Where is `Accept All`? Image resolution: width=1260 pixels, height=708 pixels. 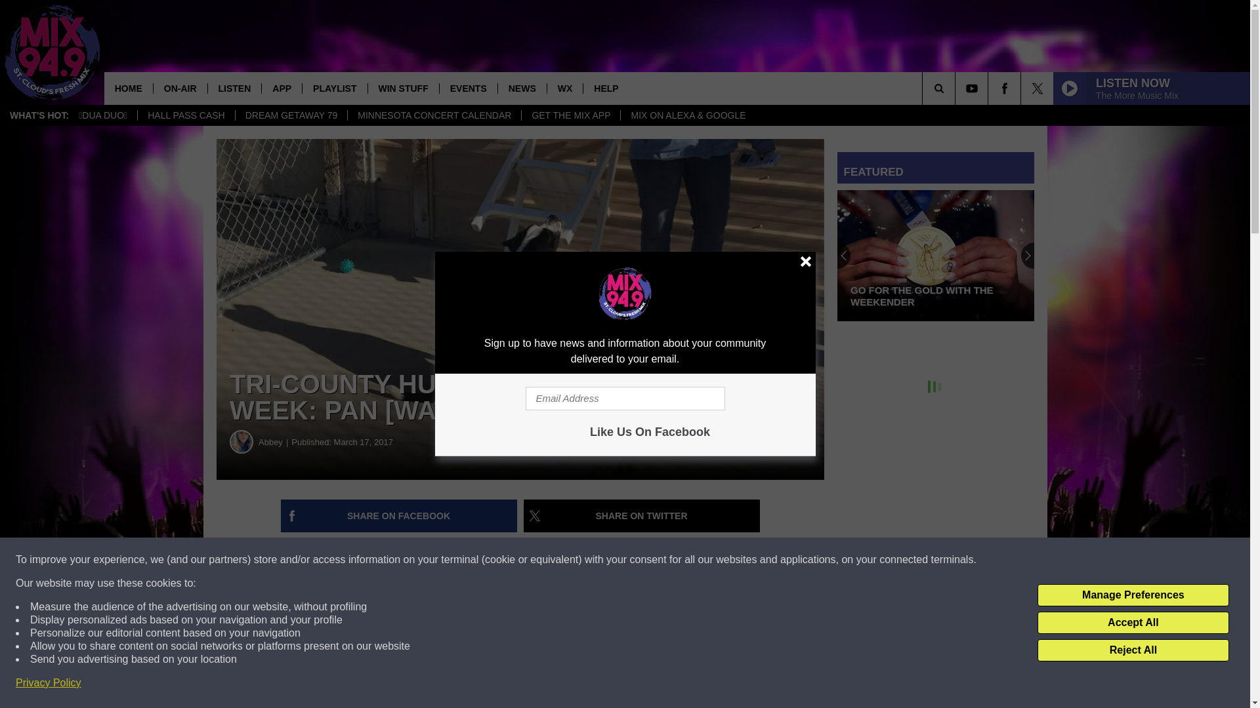 Accept All is located at coordinates (1133, 623).